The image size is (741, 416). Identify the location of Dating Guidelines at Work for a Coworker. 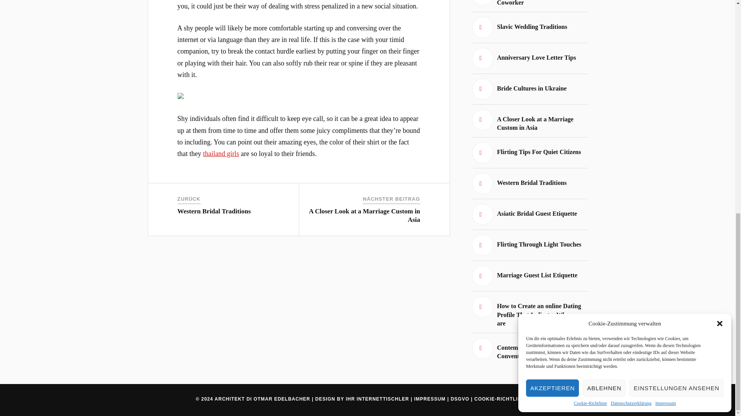
(530, 4).